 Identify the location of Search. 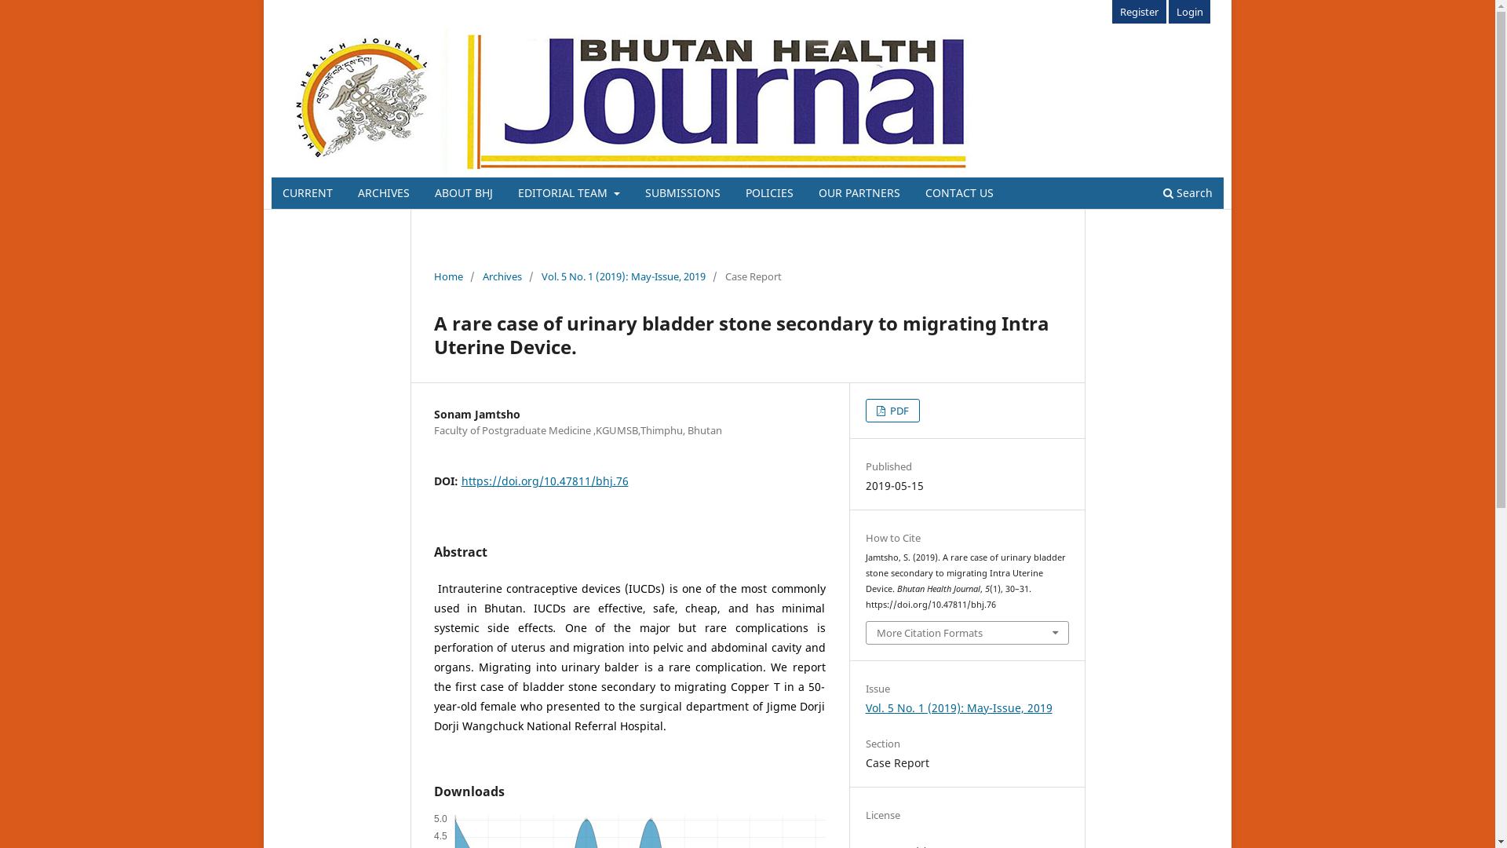
(1188, 195).